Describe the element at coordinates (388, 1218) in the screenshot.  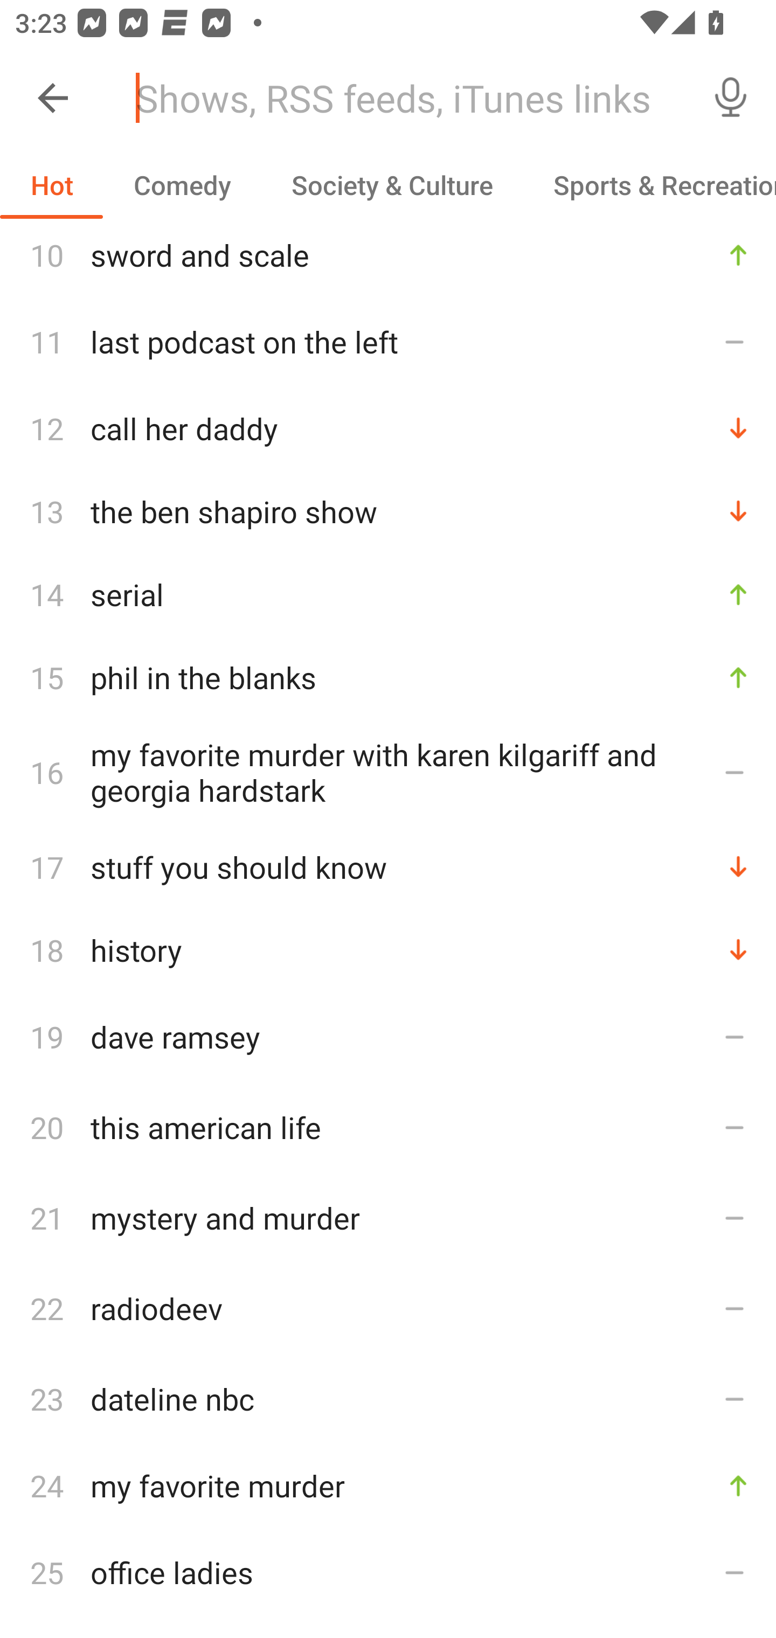
I see `21 mystery and murder` at that location.